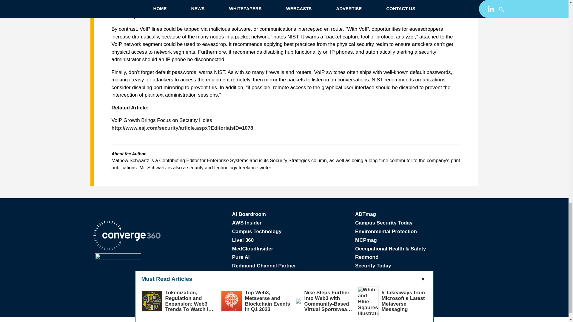 This screenshot has height=322, width=573. What do you see at coordinates (243, 240) in the screenshot?
I see `Live! 360` at bounding box center [243, 240].